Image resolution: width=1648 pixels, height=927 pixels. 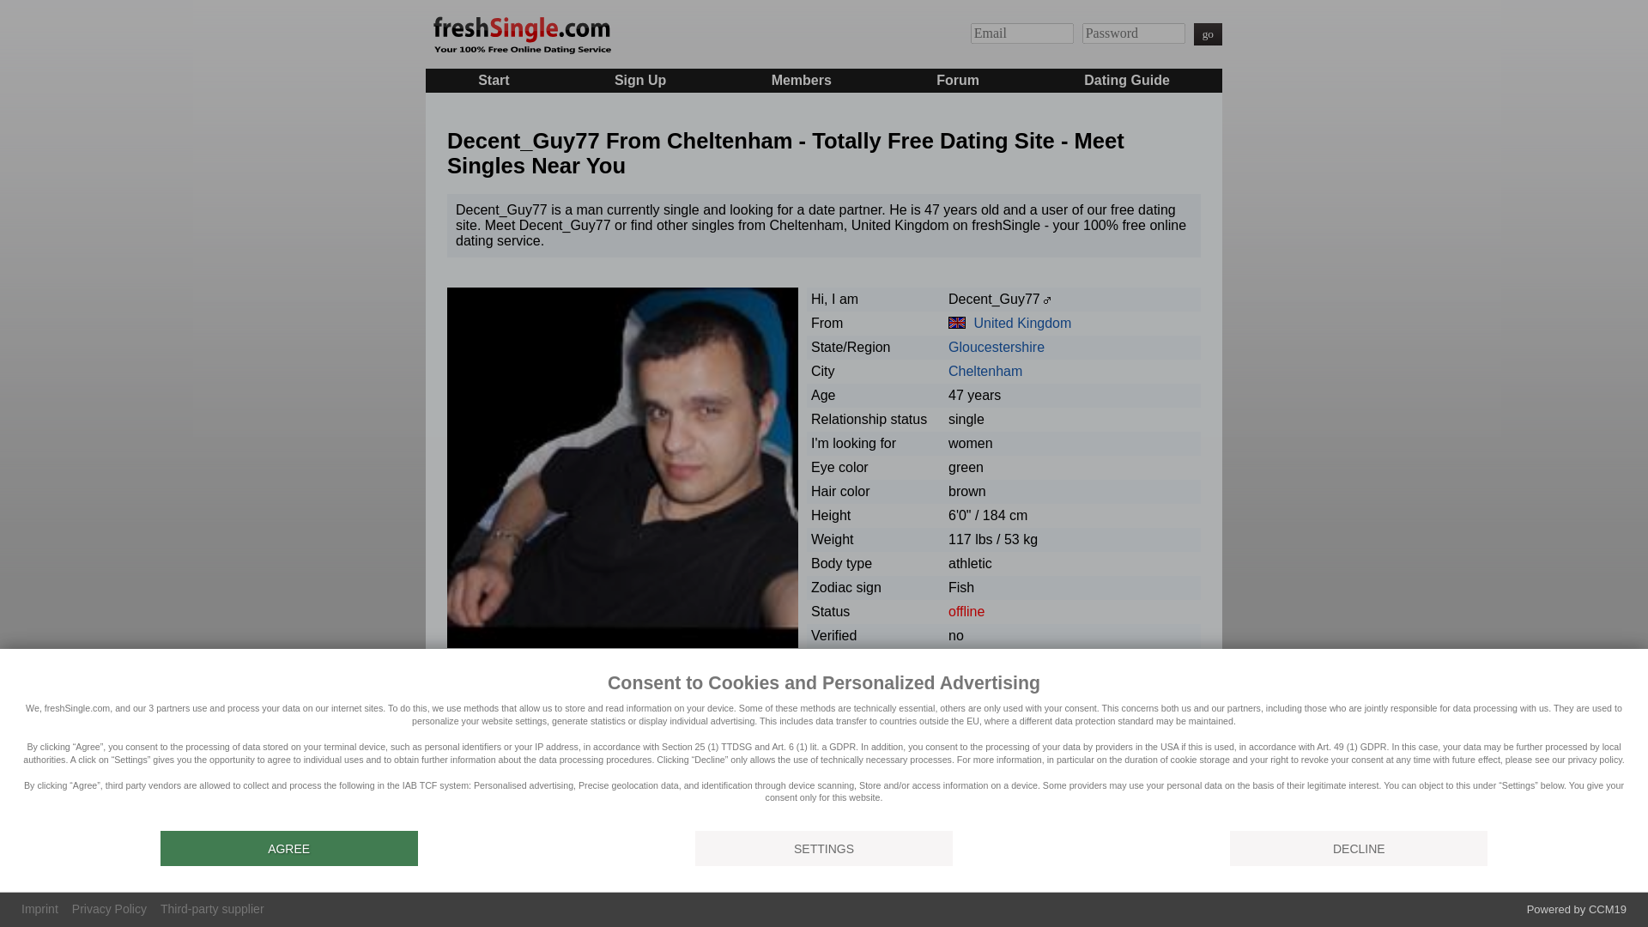 I want to click on Free Online Dating United Kingdom, so click(x=1022, y=323).